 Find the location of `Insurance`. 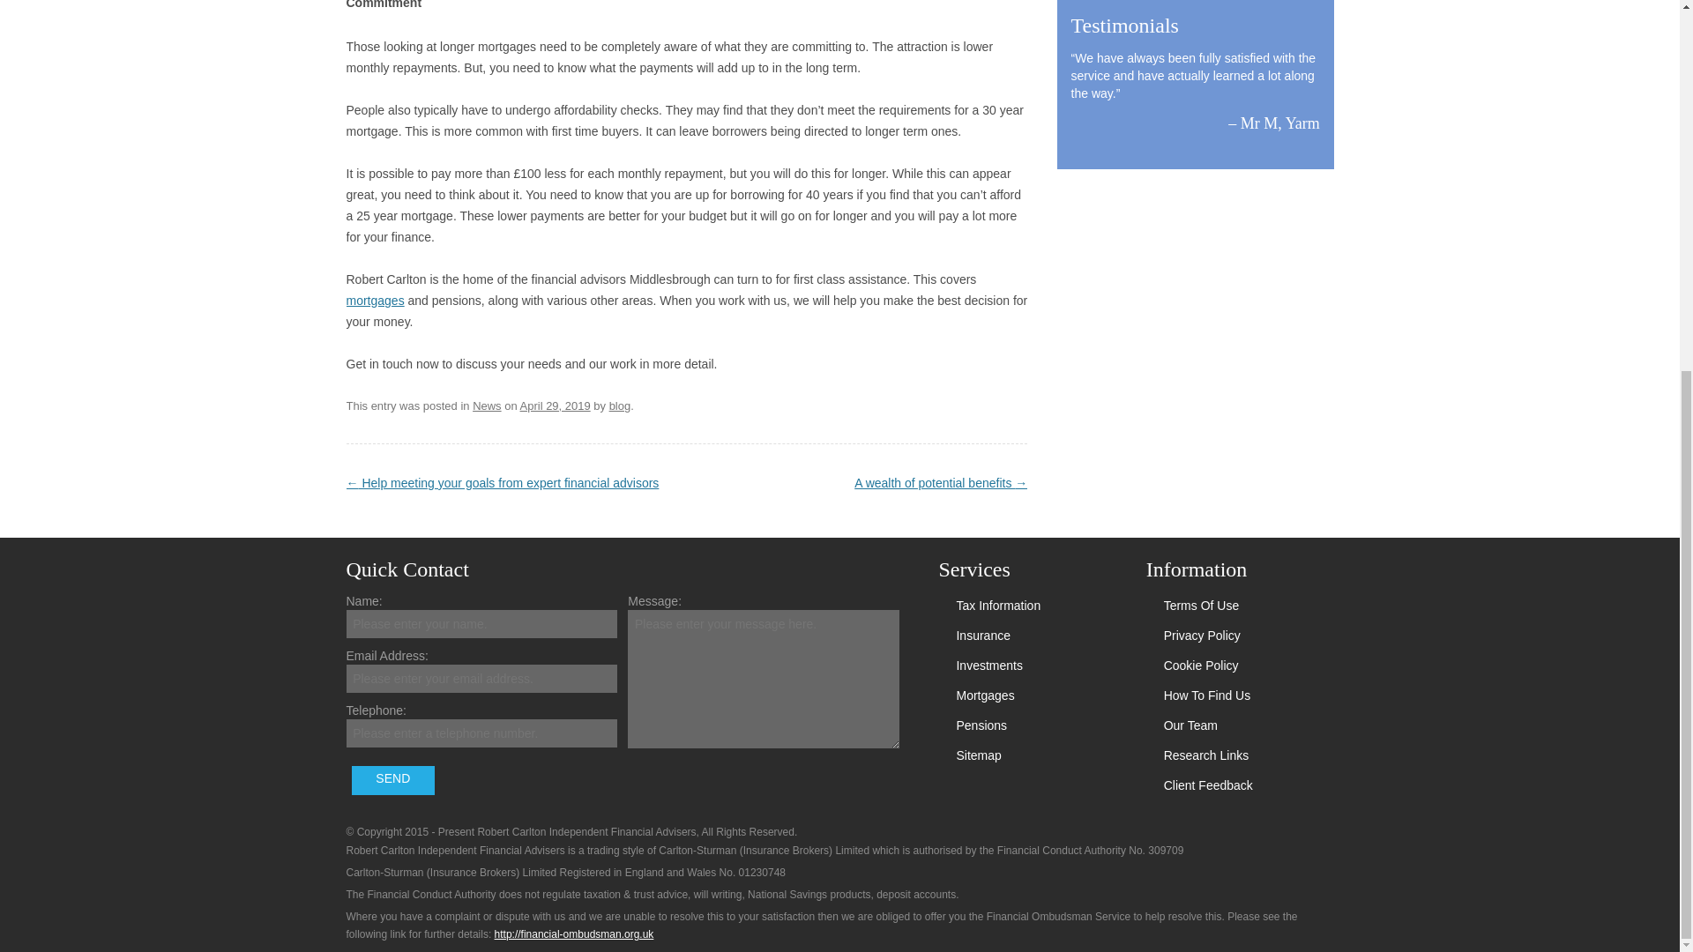

Insurance is located at coordinates (982, 635).